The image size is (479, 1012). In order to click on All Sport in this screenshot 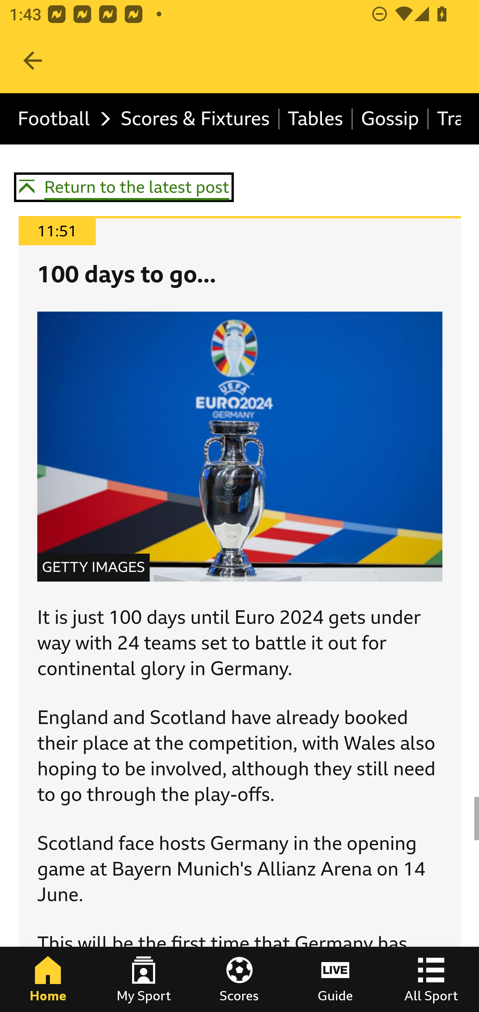, I will do `click(431, 979)`.